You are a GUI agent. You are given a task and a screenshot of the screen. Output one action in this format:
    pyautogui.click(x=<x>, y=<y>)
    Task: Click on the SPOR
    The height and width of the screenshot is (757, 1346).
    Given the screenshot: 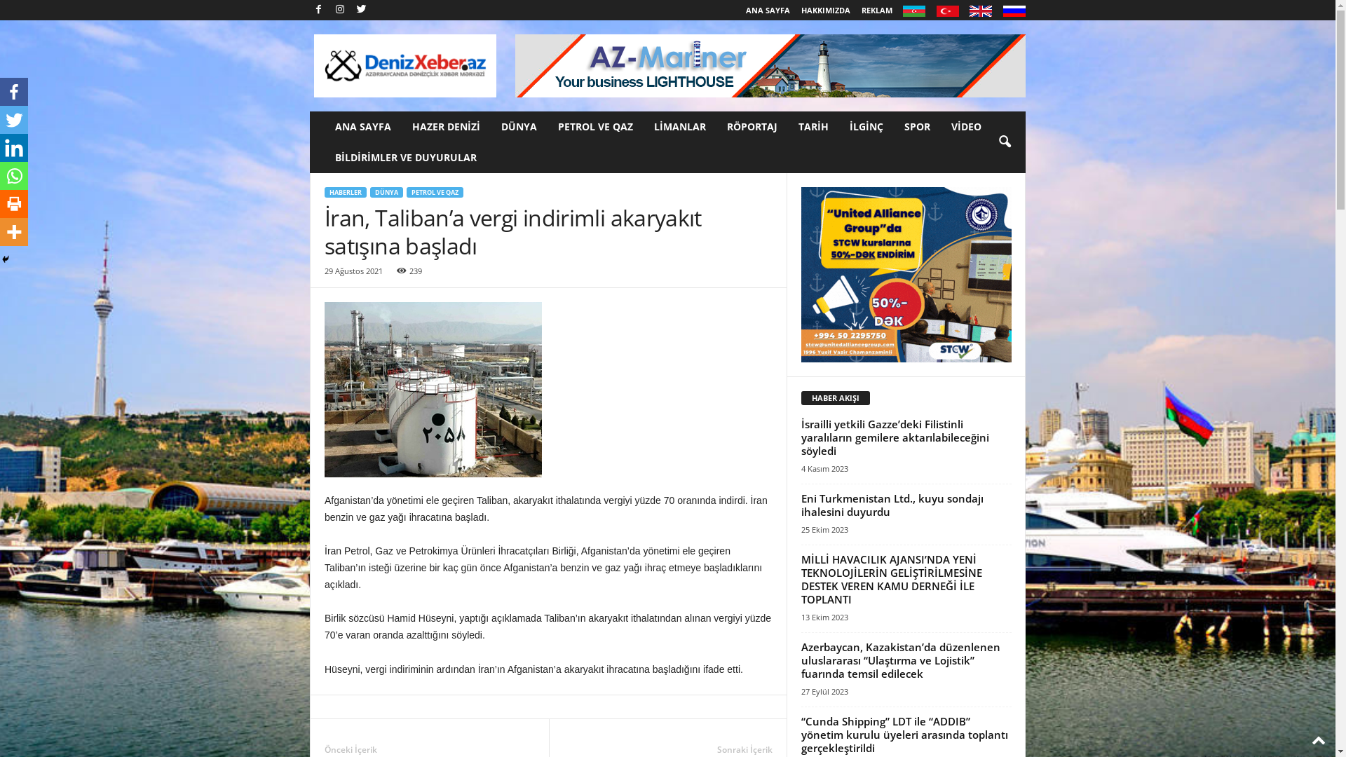 What is the action you would take?
    pyautogui.click(x=917, y=127)
    